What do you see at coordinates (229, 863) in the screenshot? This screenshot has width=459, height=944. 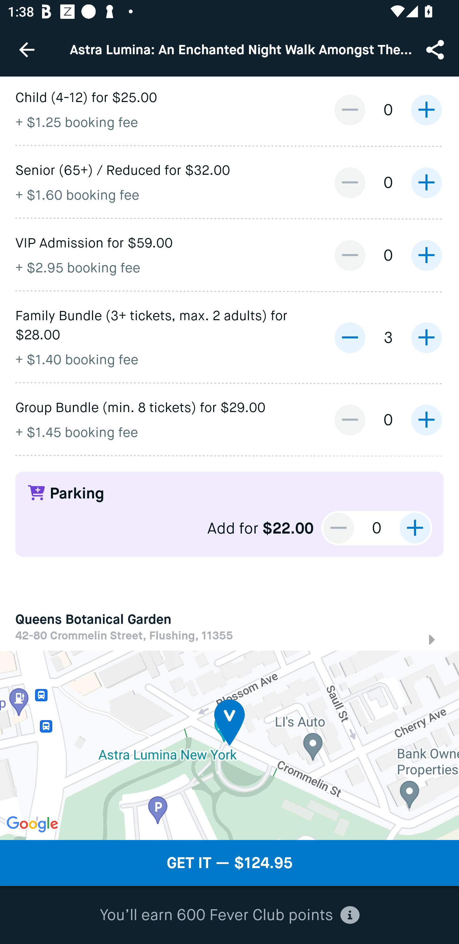 I see `GET IT — $124.95` at bounding box center [229, 863].